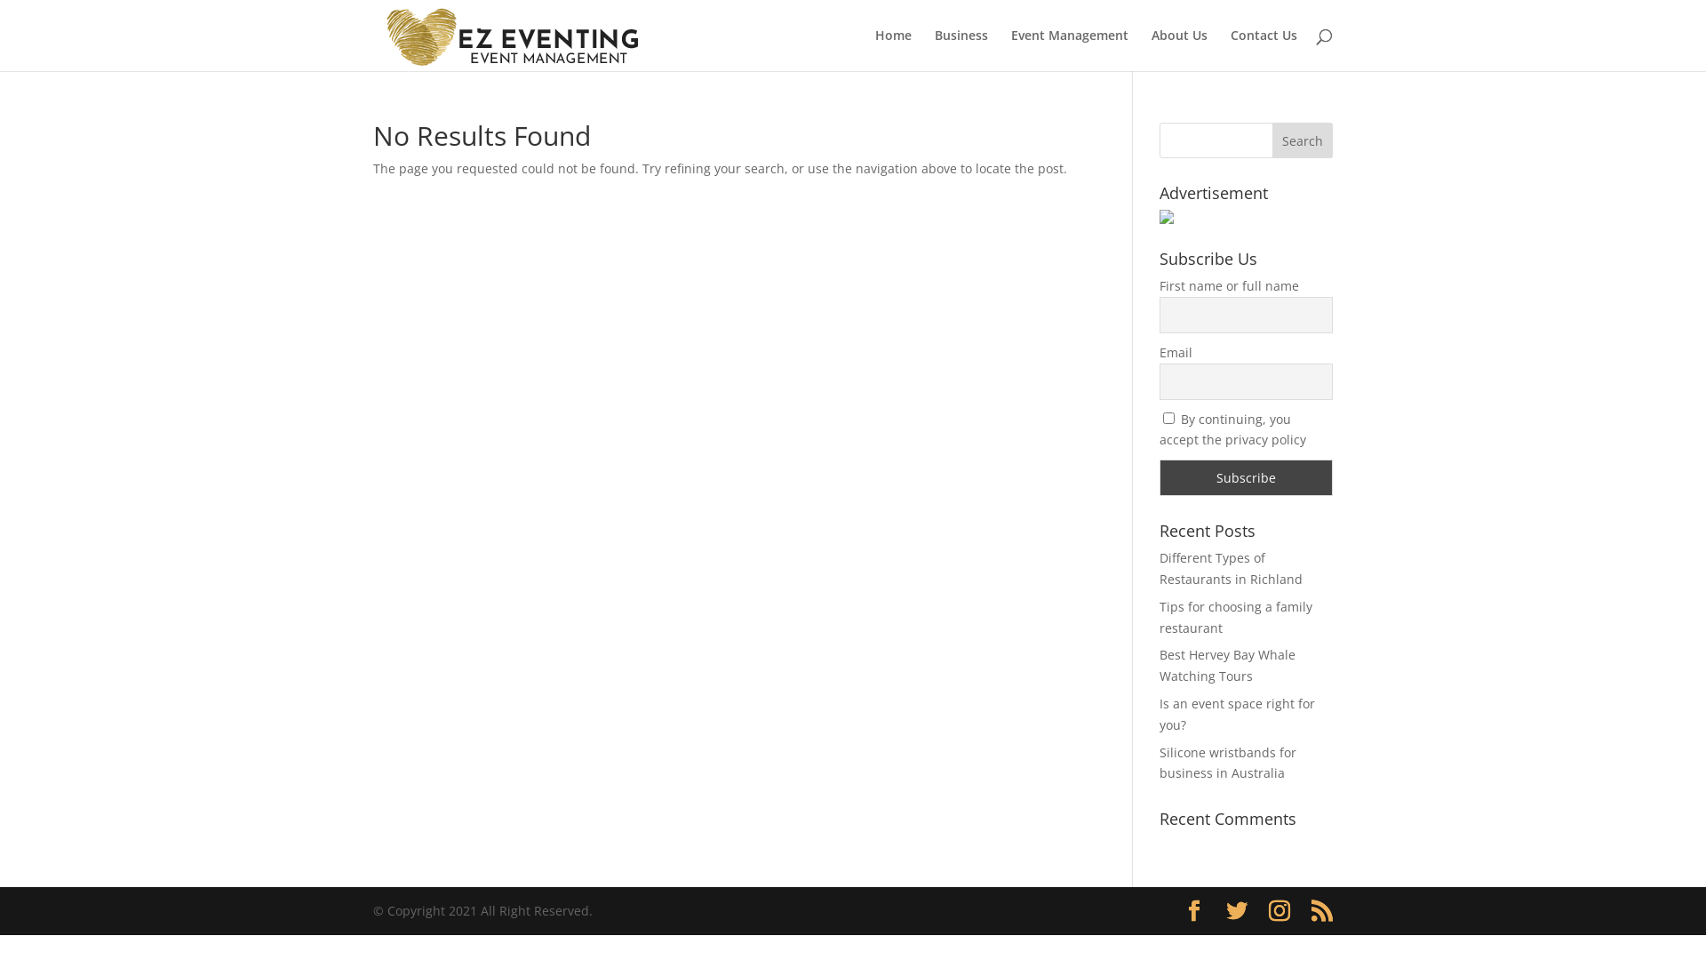 This screenshot has height=960, width=1706. What do you see at coordinates (1228, 763) in the screenshot?
I see `Silicone wristbands for business in Australia` at bounding box center [1228, 763].